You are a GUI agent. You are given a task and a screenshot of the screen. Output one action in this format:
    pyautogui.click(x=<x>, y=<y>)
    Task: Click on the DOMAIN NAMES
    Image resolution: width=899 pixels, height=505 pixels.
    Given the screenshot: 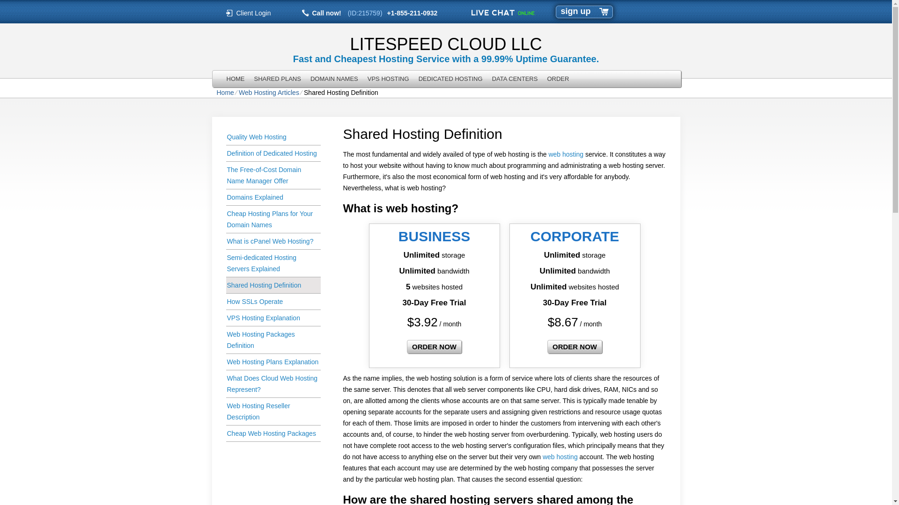 What is the action you would take?
    pyautogui.click(x=334, y=79)
    